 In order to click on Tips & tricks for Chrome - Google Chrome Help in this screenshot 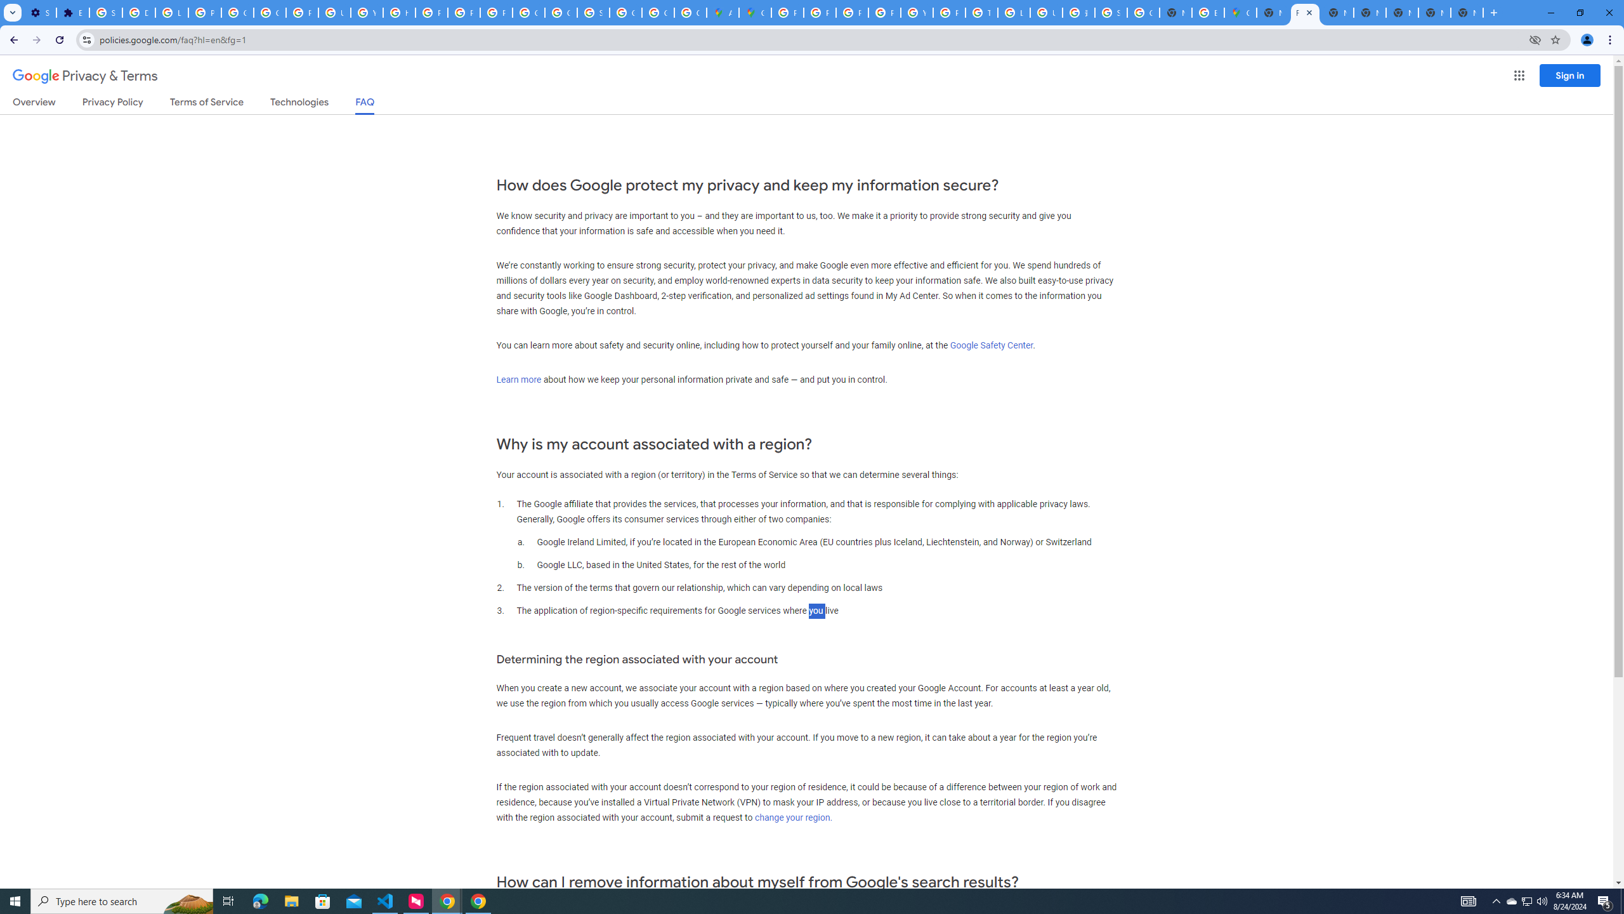, I will do `click(981, 13)`.